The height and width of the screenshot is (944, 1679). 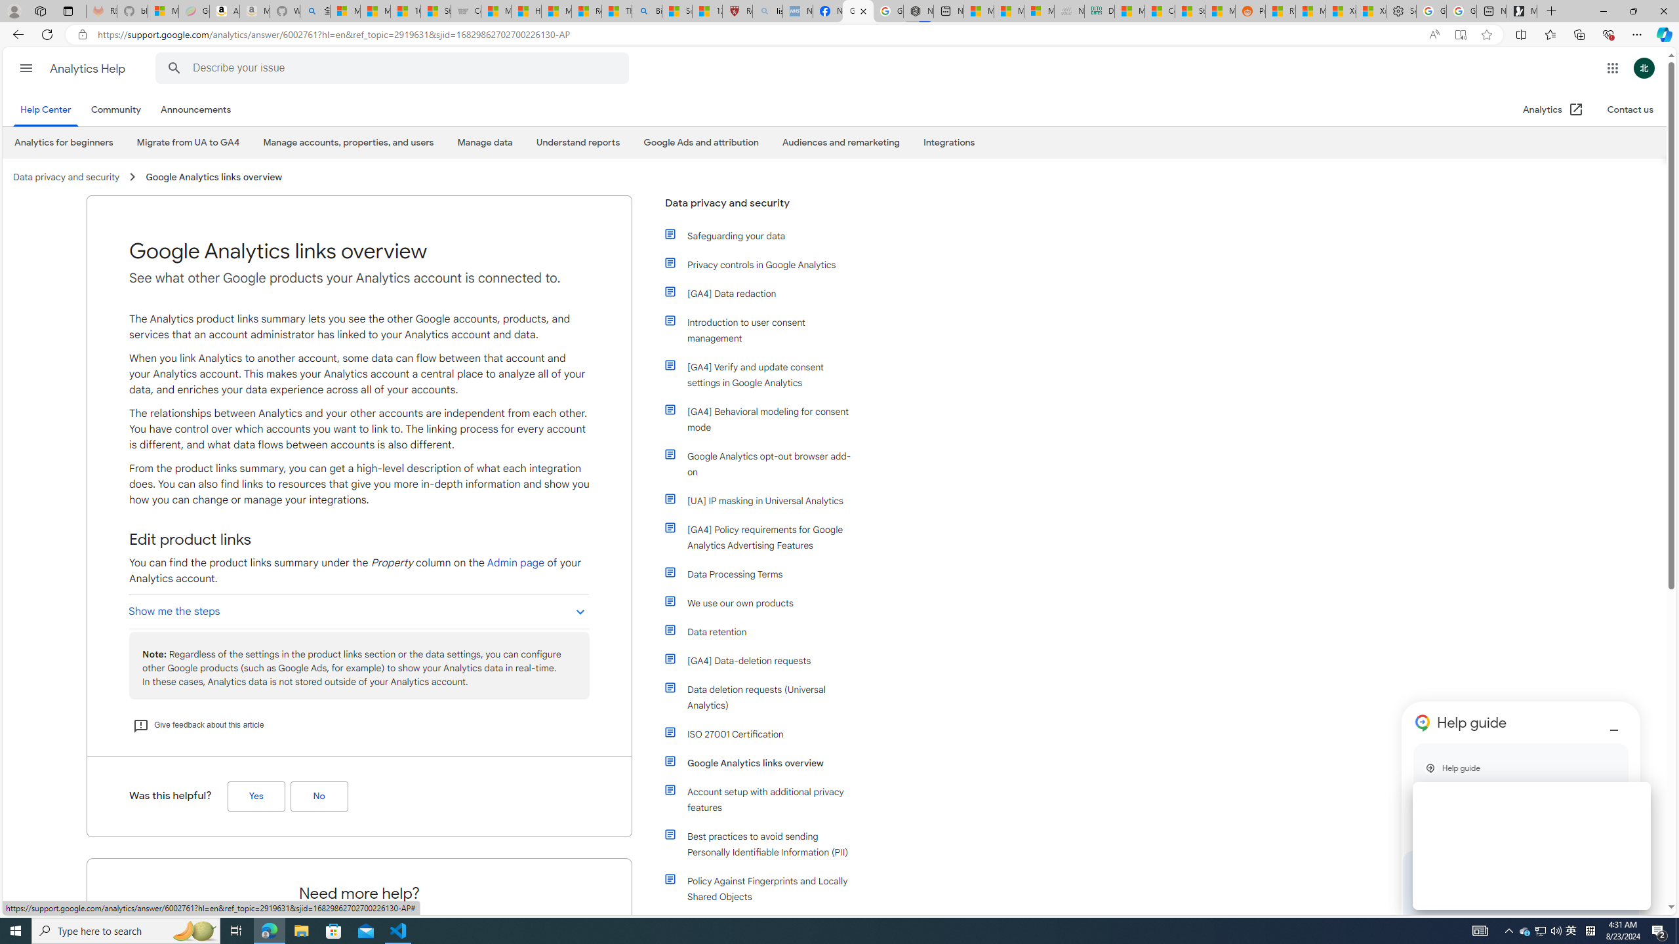 What do you see at coordinates (766, 734) in the screenshot?
I see `ISO 27001 Certification` at bounding box center [766, 734].